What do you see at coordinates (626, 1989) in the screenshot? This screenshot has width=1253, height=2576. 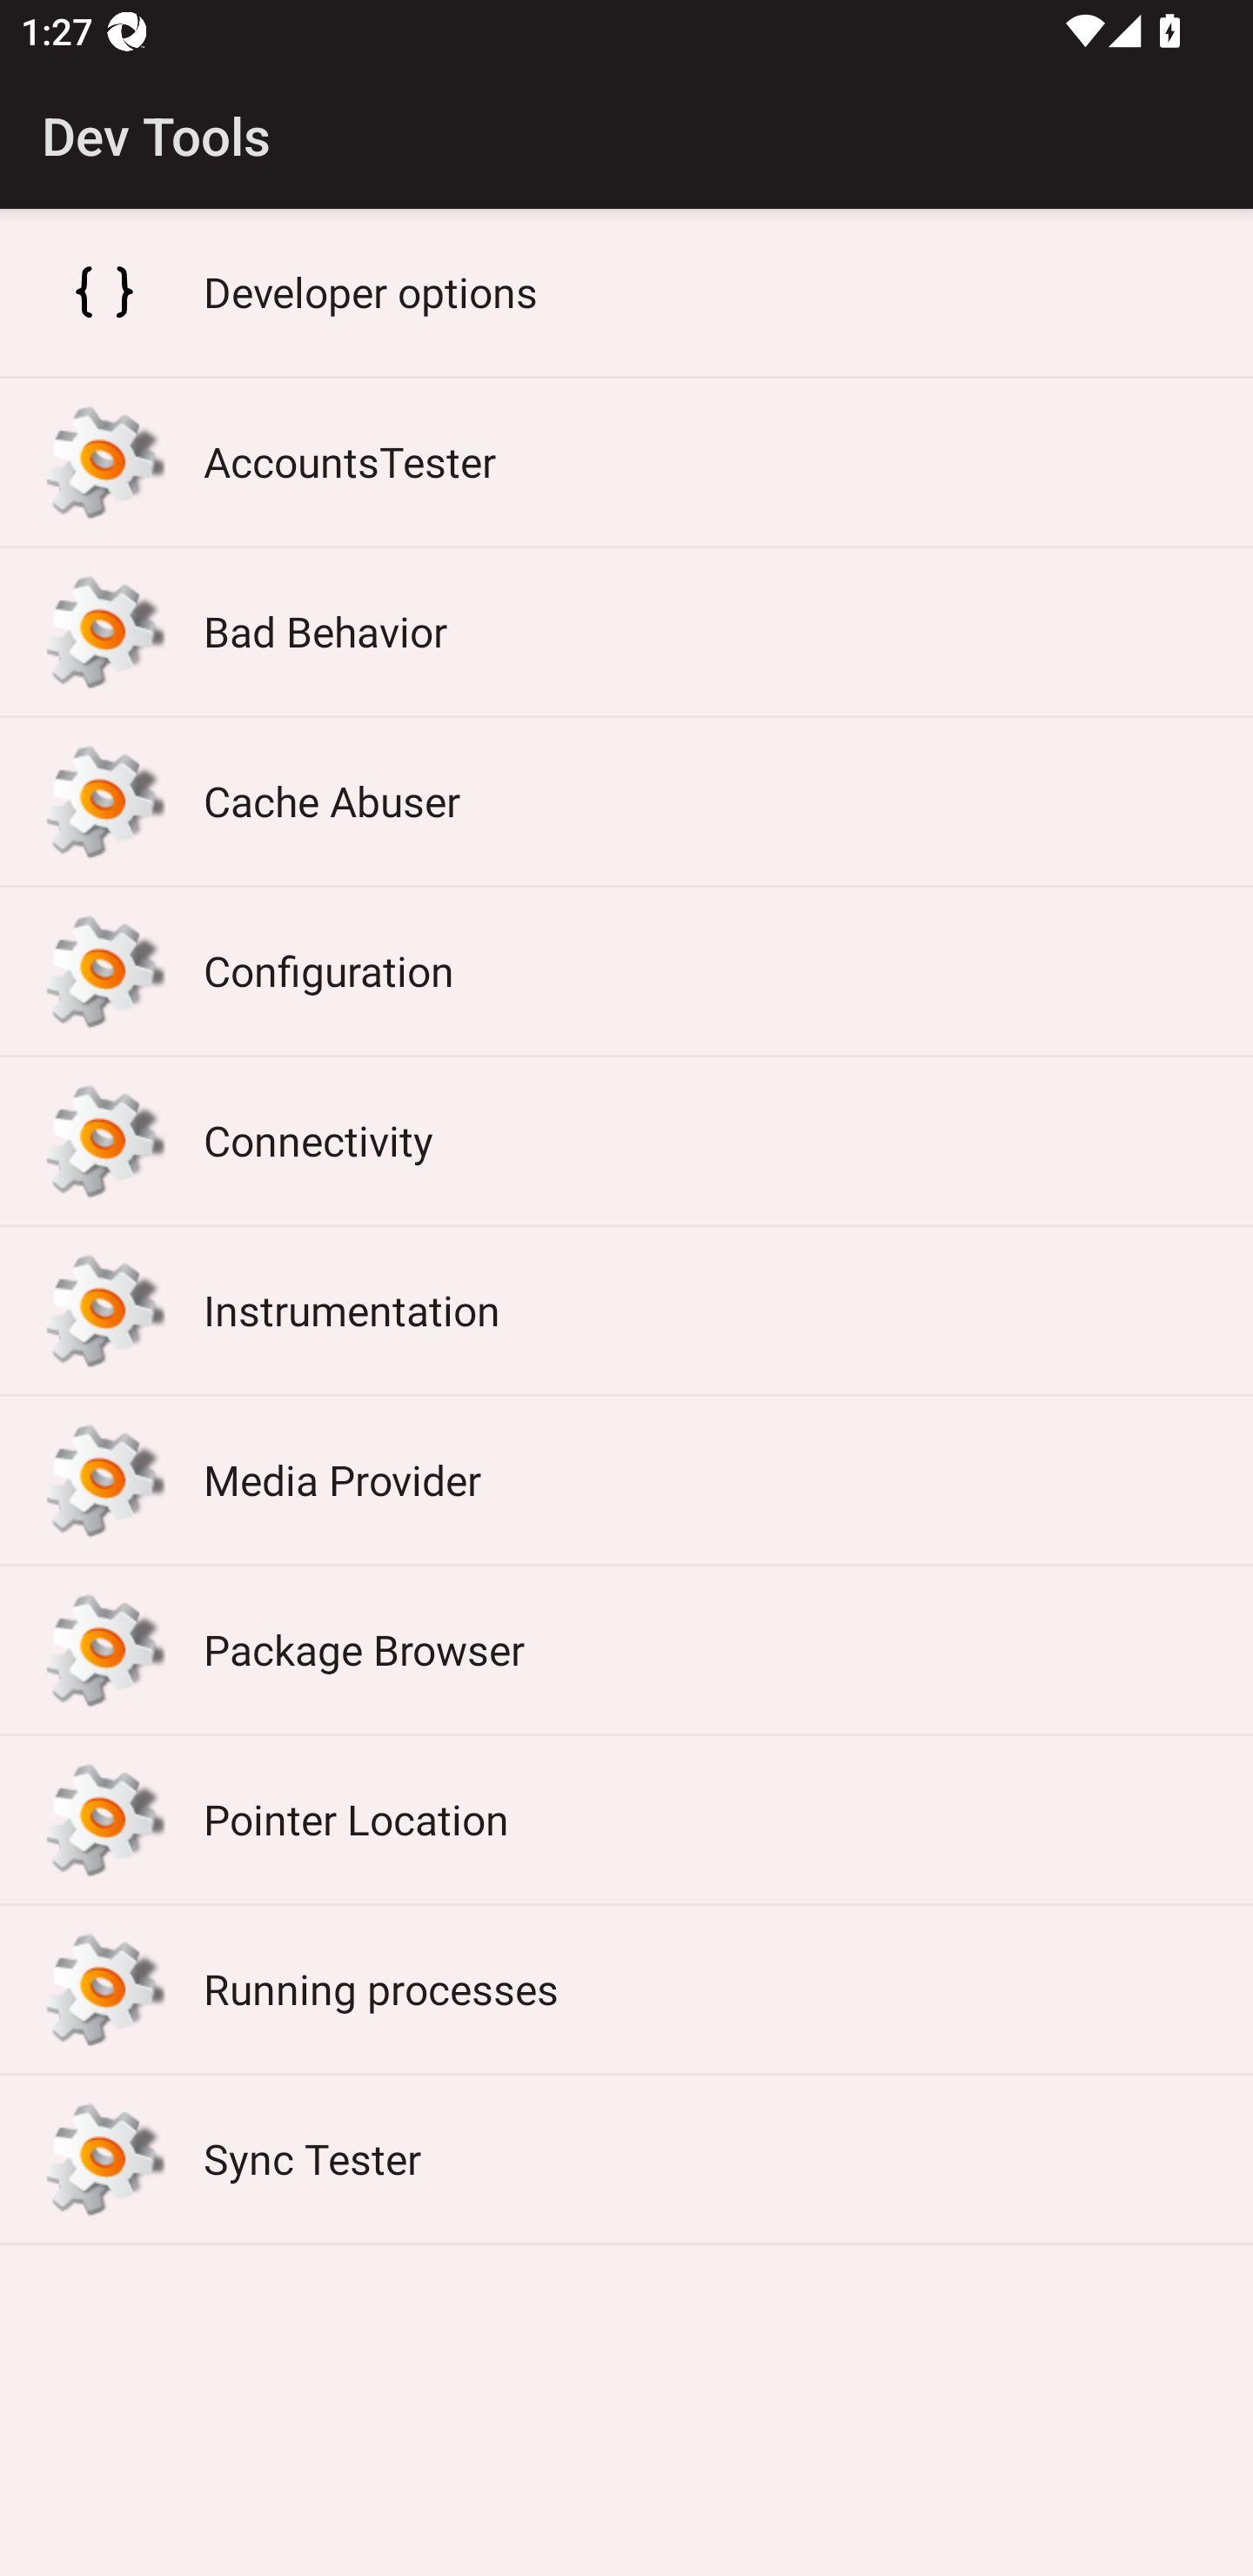 I see `Running processes` at bounding box center [626, 1989].